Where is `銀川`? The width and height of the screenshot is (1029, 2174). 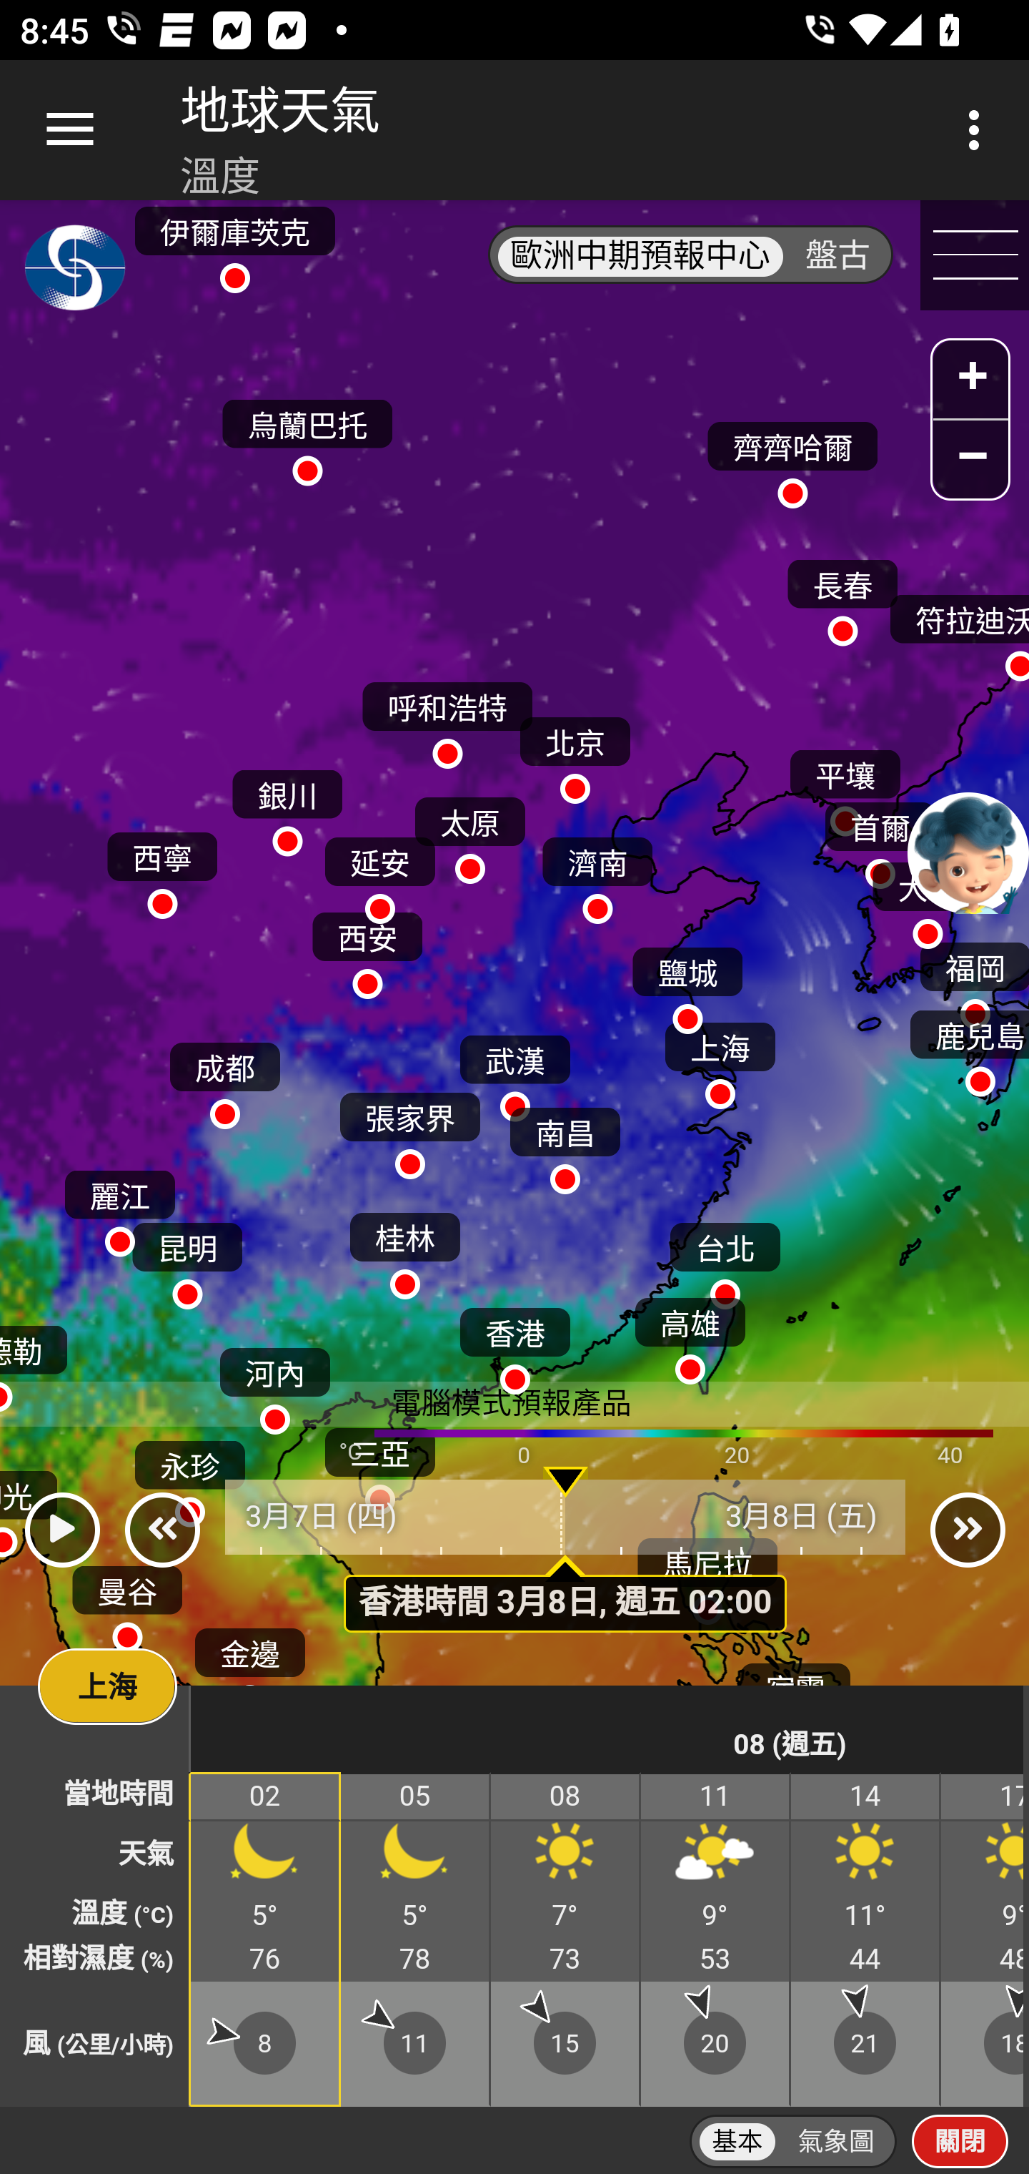 銀川 is located at coordinates (287, 807).